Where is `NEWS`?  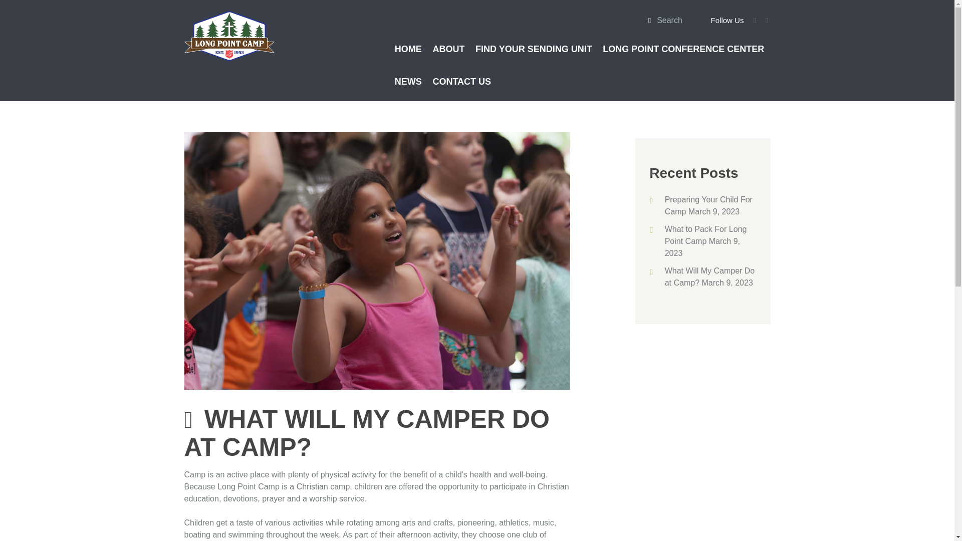 NEWS is located at coordinates (408, 81).